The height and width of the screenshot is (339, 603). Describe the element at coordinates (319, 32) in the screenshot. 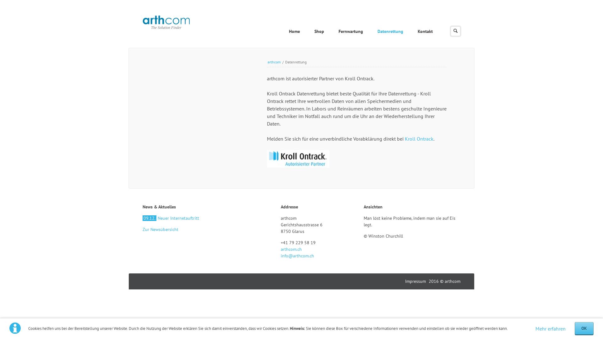

I see `Shop` at that location.